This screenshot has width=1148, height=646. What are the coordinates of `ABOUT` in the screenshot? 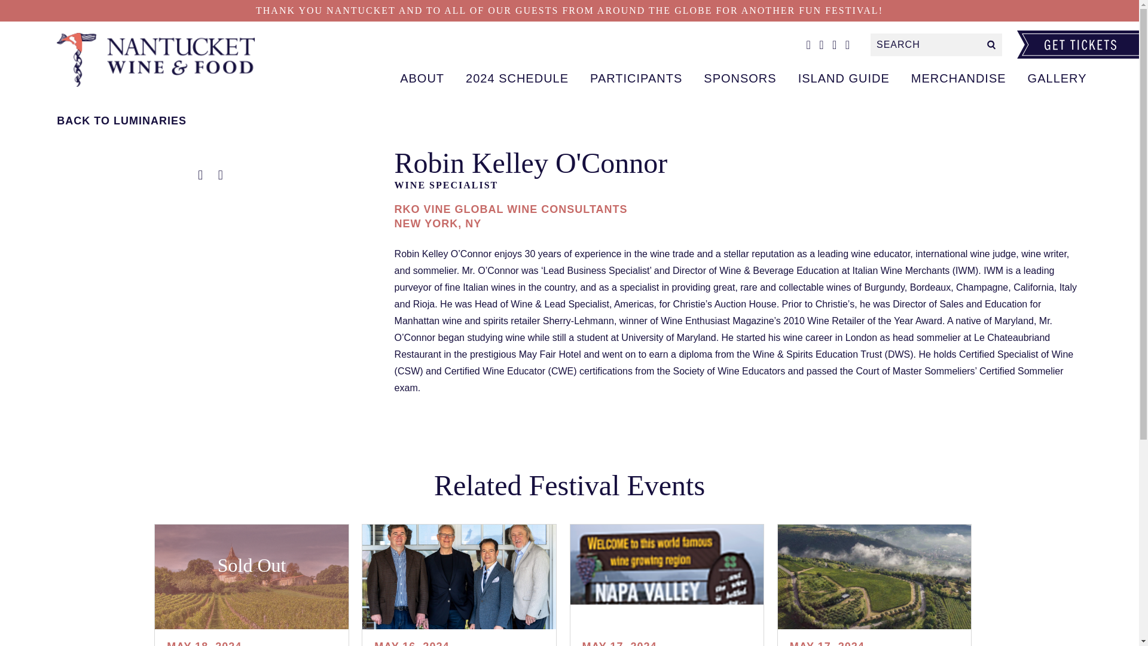 It's located at (422, 78).